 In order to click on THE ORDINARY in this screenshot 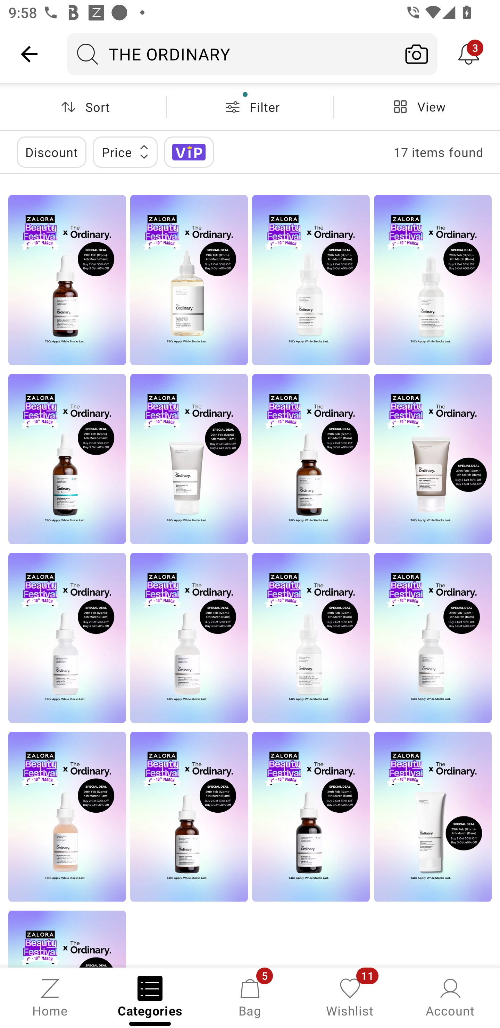, I will do `click(231, 54)`.